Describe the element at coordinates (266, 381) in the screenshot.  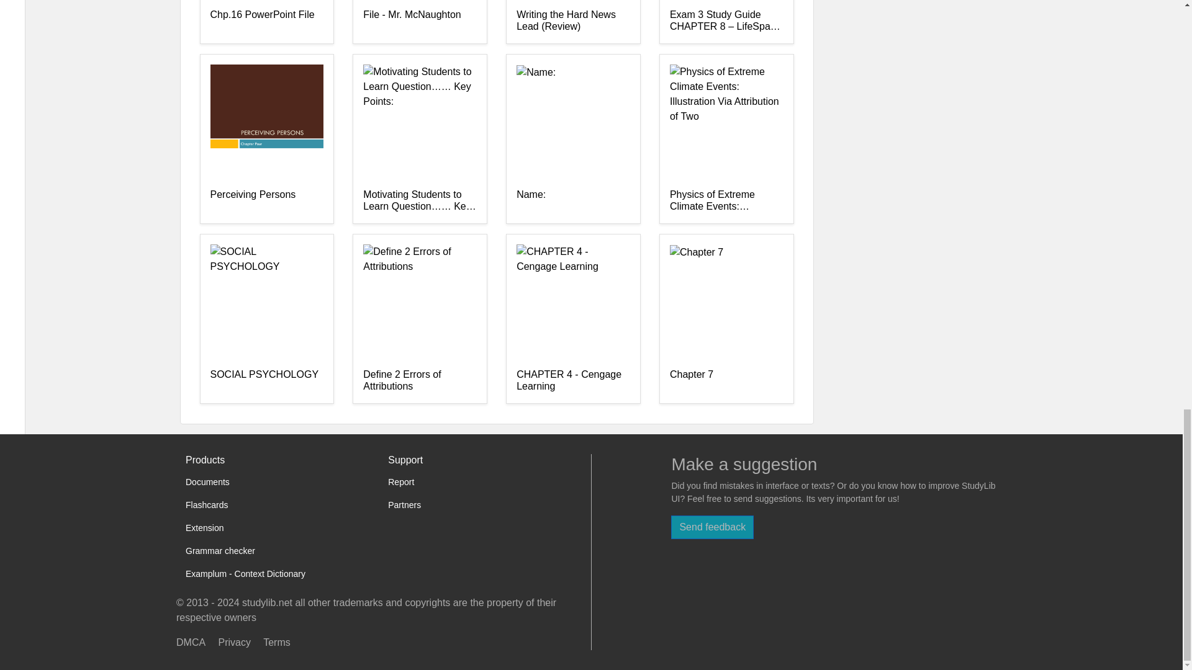
I see `SOCIAL PSYCHOLOGY` at that location.